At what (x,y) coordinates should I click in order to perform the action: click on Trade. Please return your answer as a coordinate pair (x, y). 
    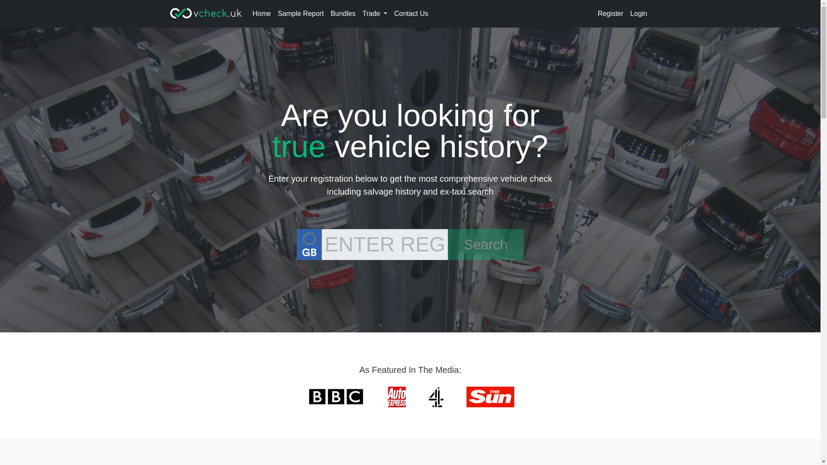
    Looking at the image, I should click on (375, 13).